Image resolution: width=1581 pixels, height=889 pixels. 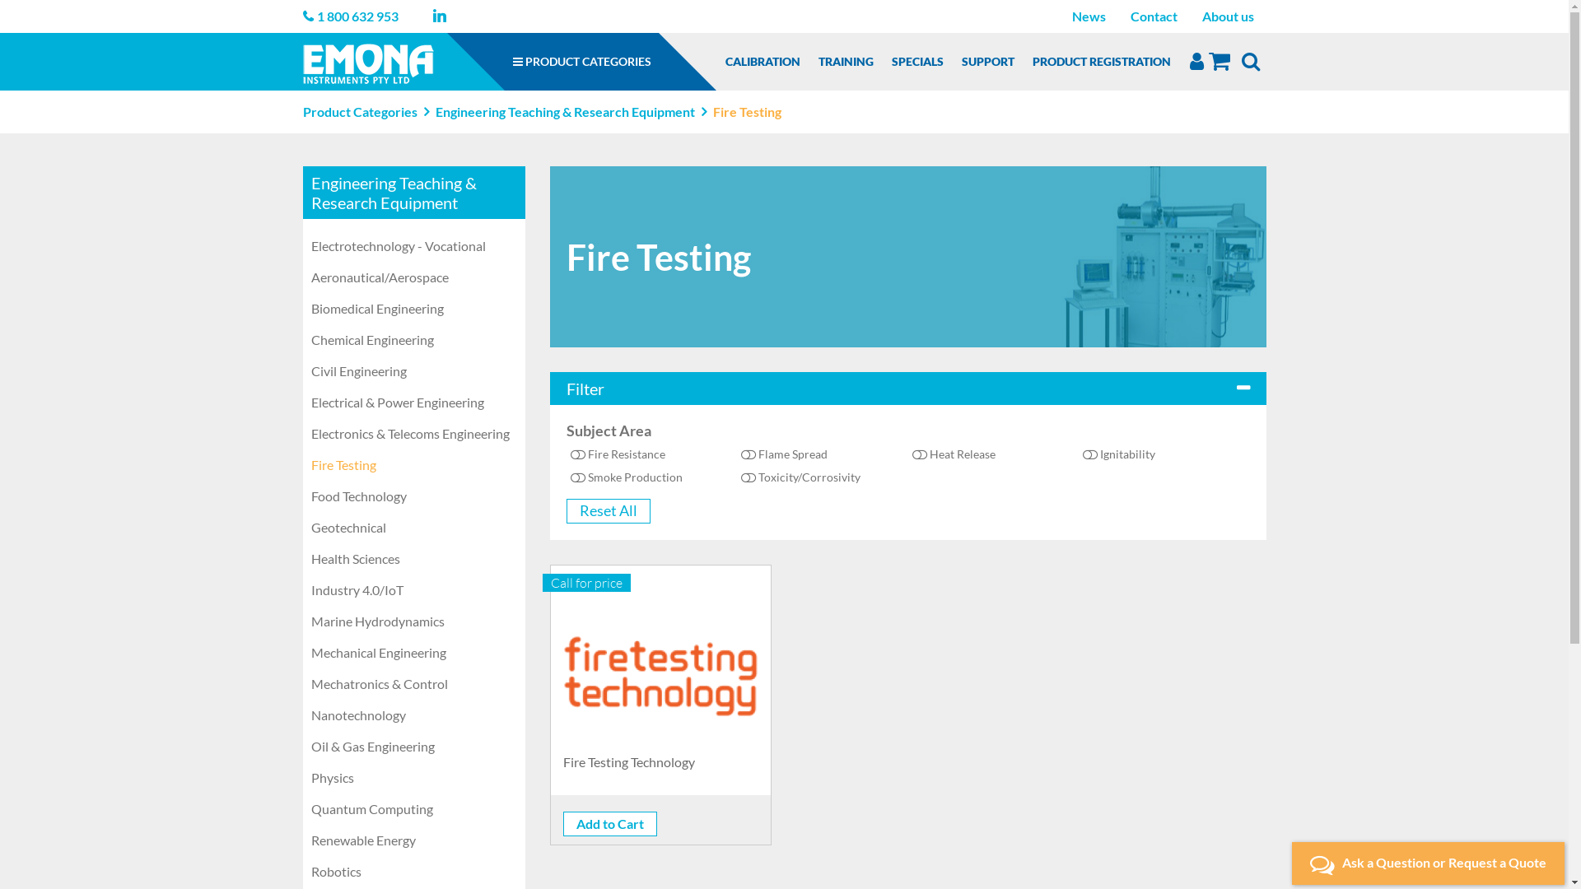 I want to click on Electrical & Power Engineering, so click(x=414, y=403).